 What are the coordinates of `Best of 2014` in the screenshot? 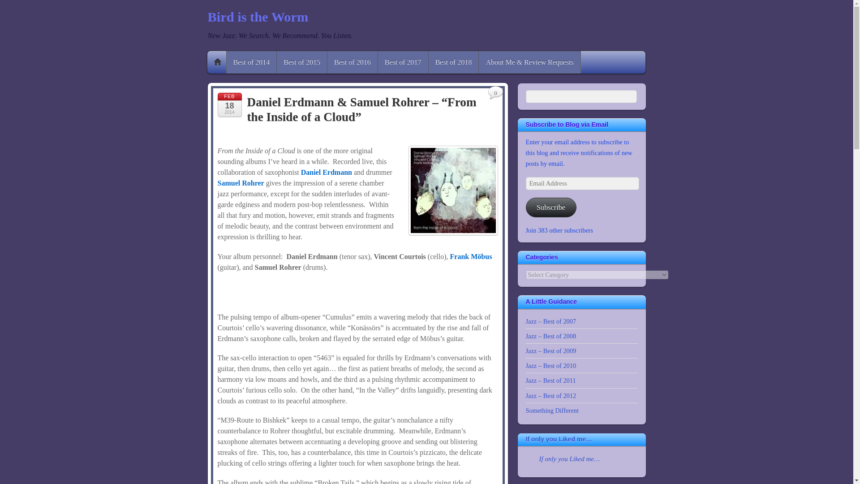 It's located at (252, 62).